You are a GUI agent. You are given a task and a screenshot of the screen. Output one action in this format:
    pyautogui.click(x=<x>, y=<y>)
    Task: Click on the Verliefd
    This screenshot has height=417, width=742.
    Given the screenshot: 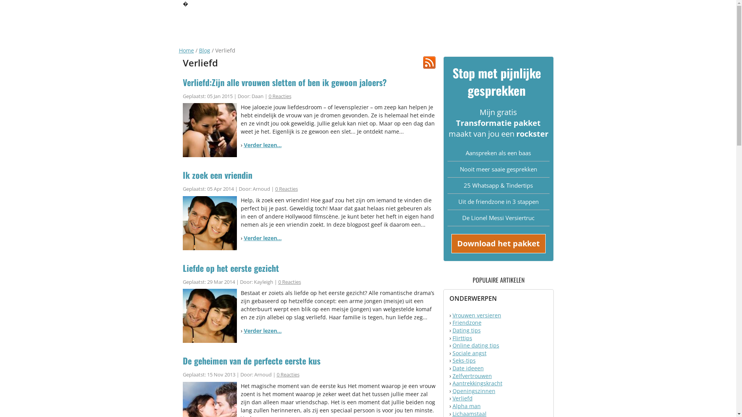 What is the action you would take?
    pyautogui.click(x=462, y=398)
    